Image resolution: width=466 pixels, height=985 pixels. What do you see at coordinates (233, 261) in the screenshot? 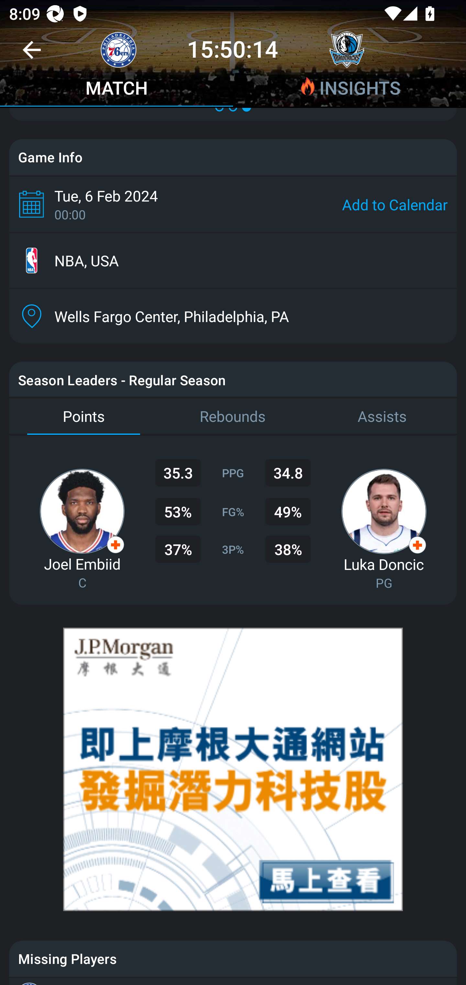
I see `NBA, USA` at bounding box center [233, 261].